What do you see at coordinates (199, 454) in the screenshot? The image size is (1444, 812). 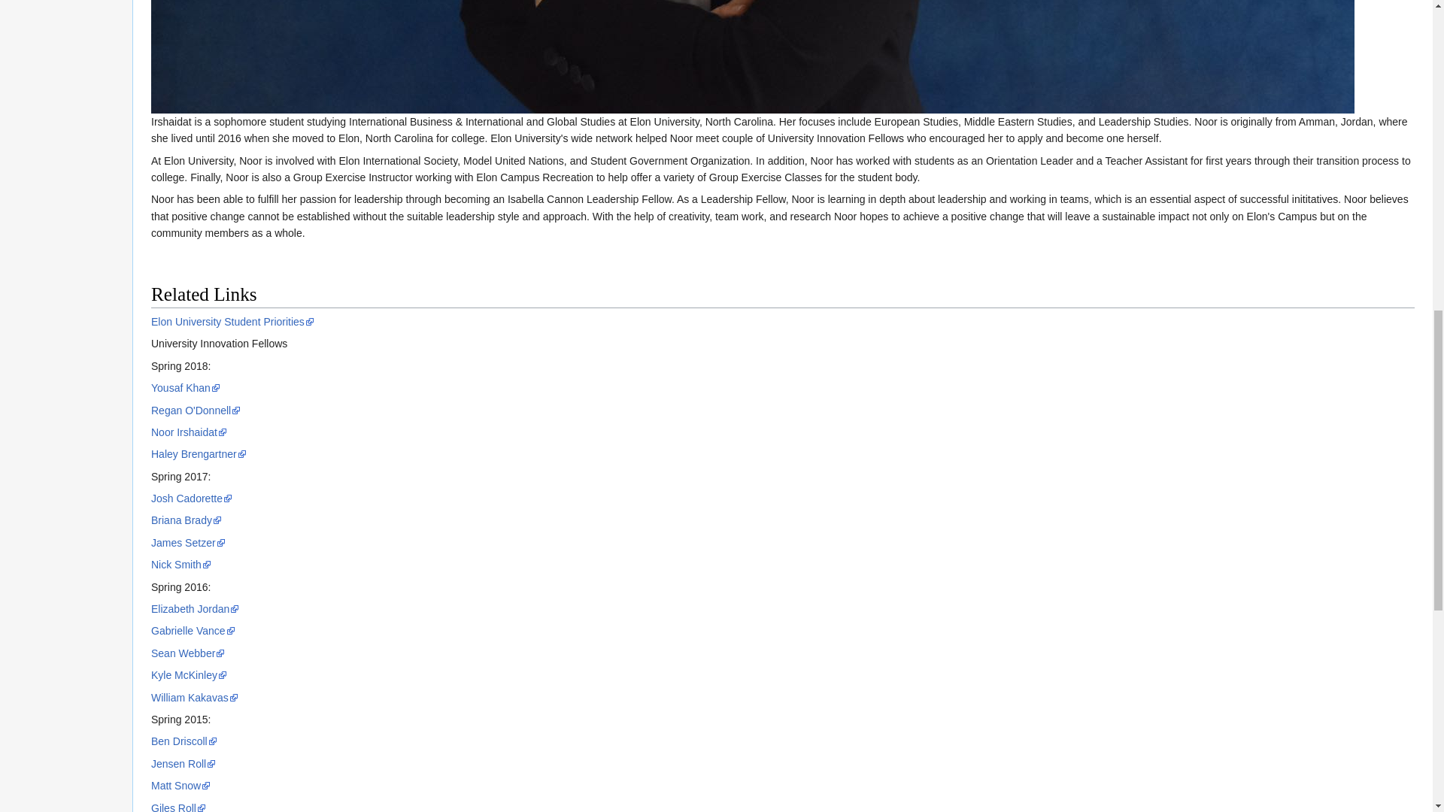 I see `Haley Brengartner` at bounding box center [199, 454].